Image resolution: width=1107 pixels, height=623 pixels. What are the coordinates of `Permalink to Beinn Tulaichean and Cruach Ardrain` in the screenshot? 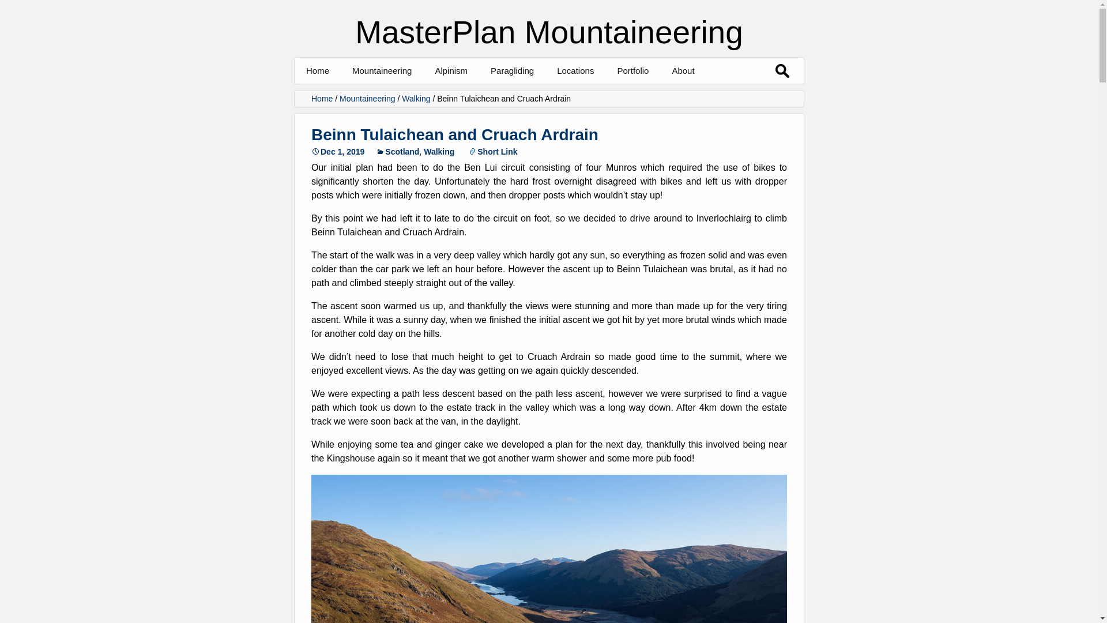 It's located at (337, 151).